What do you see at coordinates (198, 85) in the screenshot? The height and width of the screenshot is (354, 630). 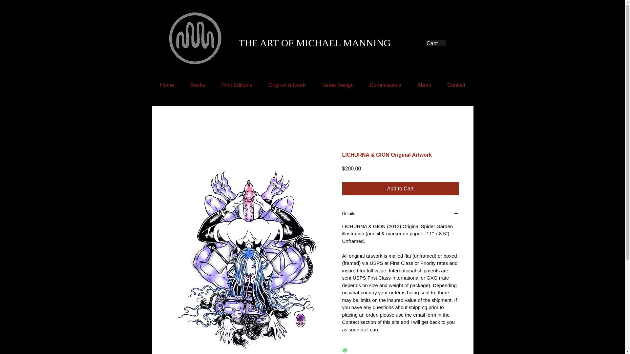 I see `Books` at bounding box center [198, 85].